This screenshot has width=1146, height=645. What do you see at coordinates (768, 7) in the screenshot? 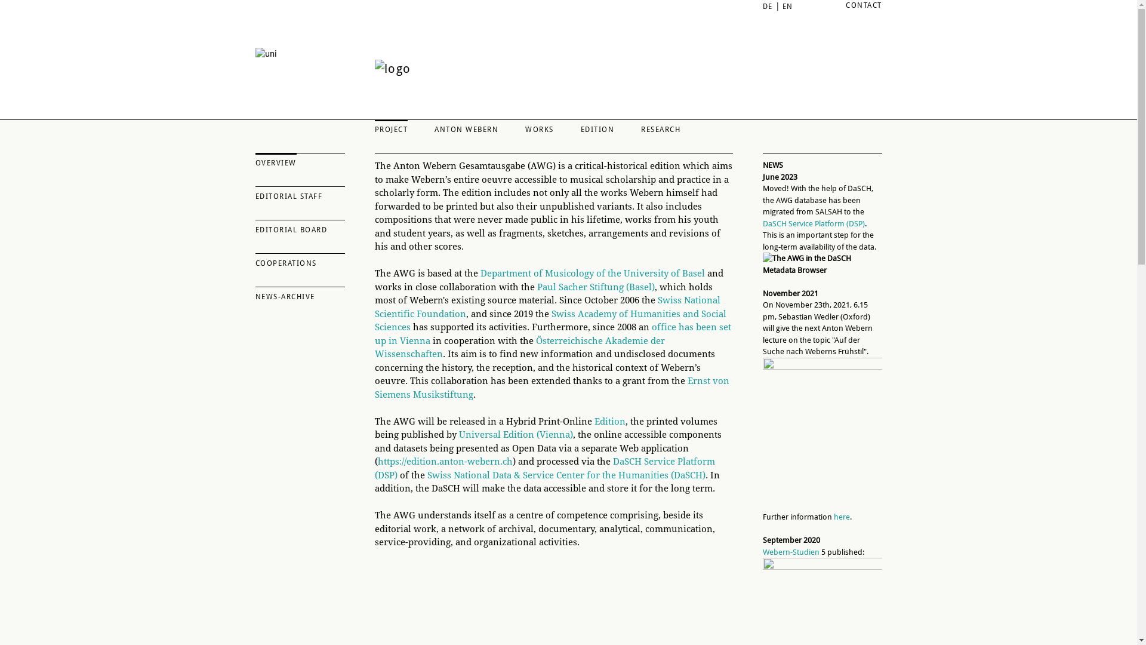
I see `DE` at bounding box center [768, 7].